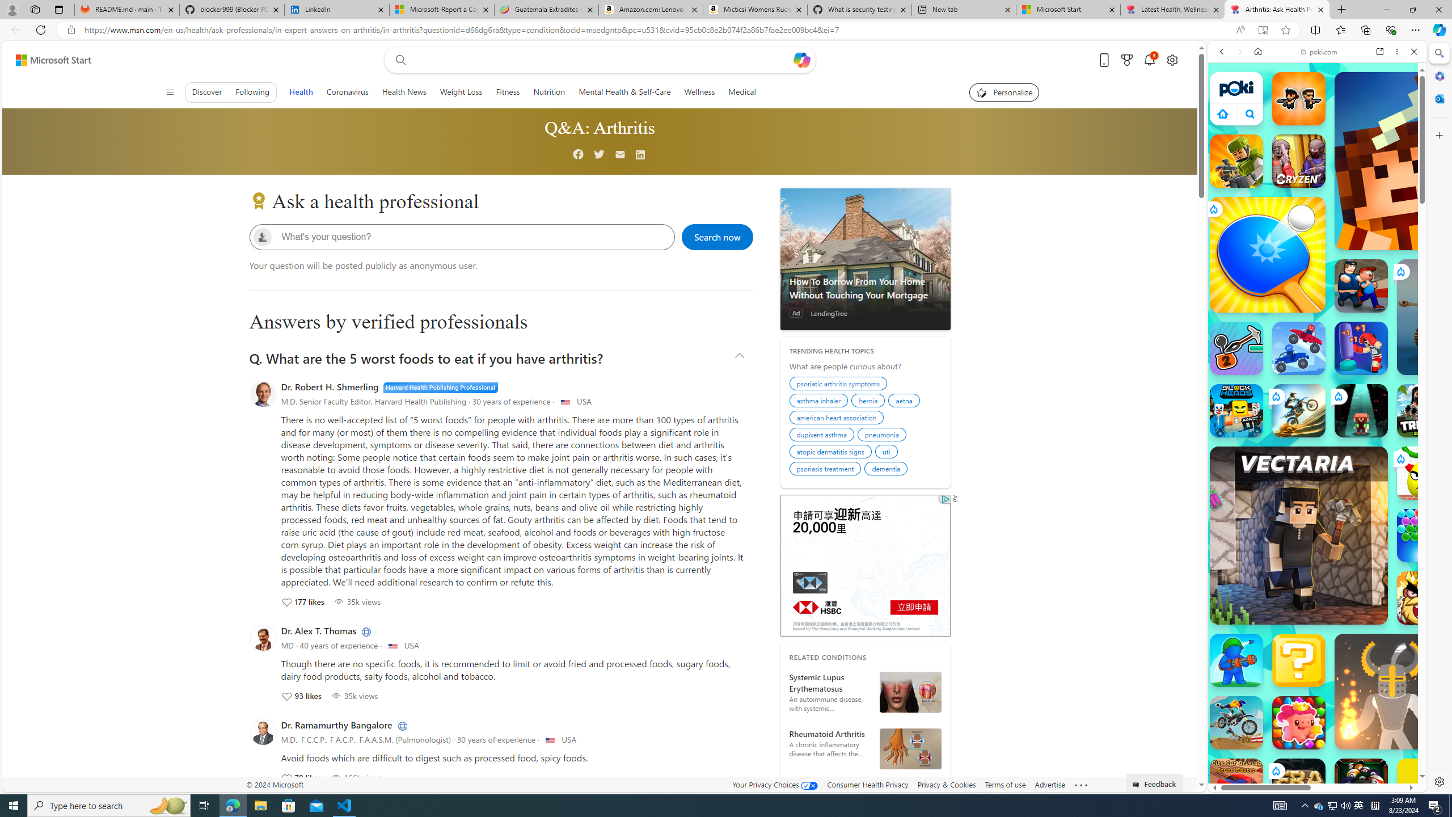 This screenshot has height=817, width=1452. I want to click on pneumonia, so click(884, 436).